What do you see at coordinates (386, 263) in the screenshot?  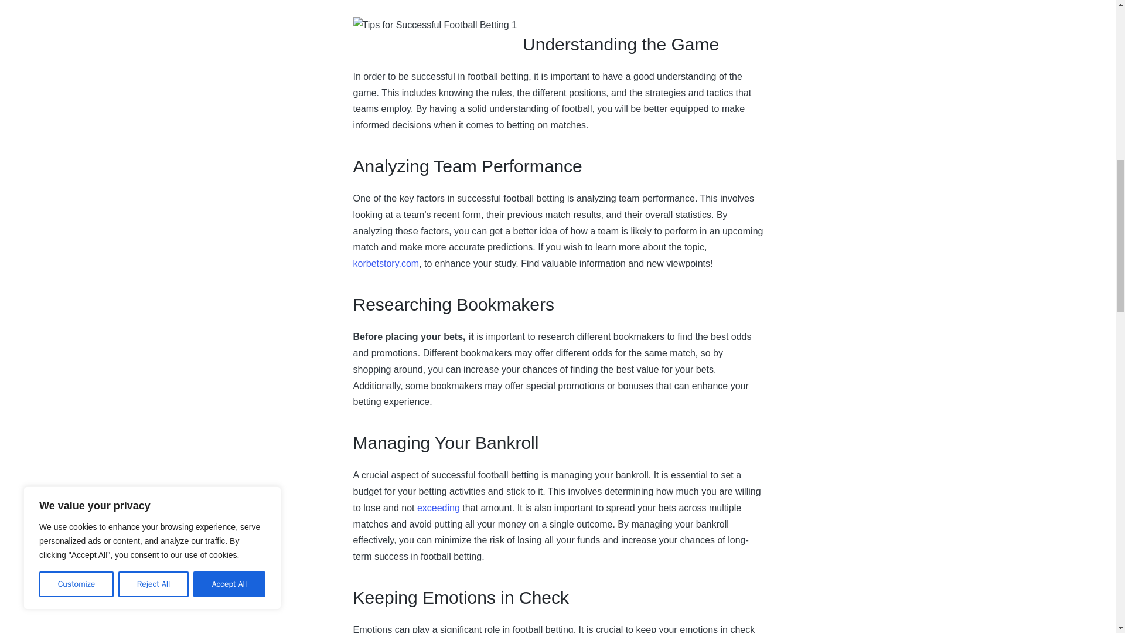 I see `korbetstory.com` at bounding box center [386, 263].